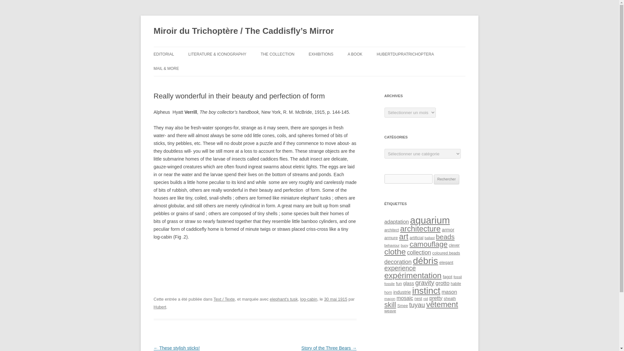  What do you see at coordinates (430, 220) in the screenshot?
I see `77 sujets` at bounding box center [430, 220].